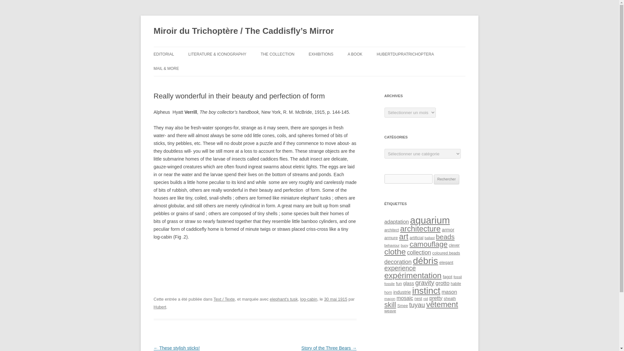  What do you see at coordinates (430, 220) in the screenshot?
I see `77 sujets` at bounding box center [430, 220].